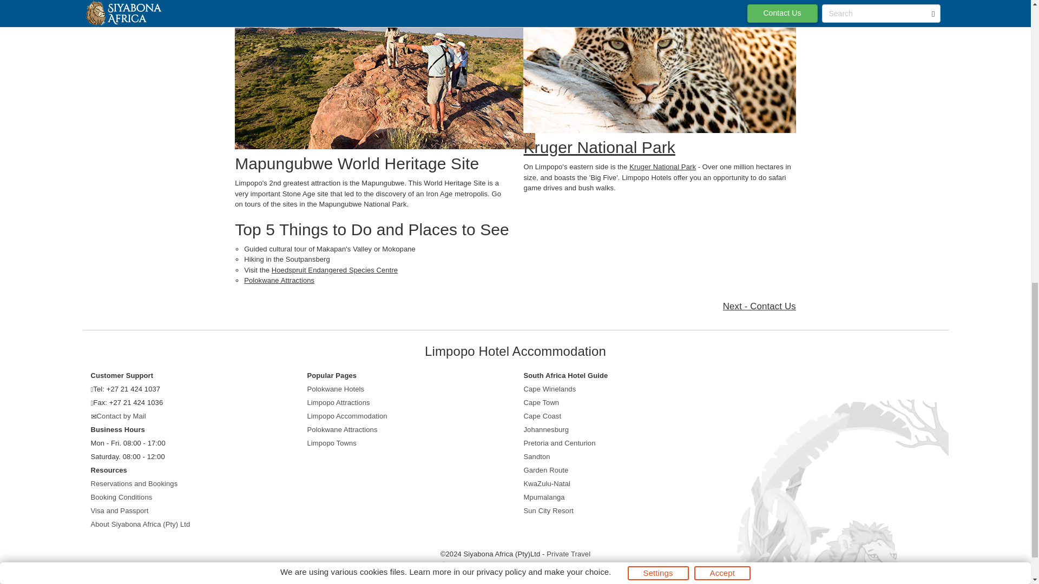  I want to click on Reservations and Bookings, so click(134, 483).